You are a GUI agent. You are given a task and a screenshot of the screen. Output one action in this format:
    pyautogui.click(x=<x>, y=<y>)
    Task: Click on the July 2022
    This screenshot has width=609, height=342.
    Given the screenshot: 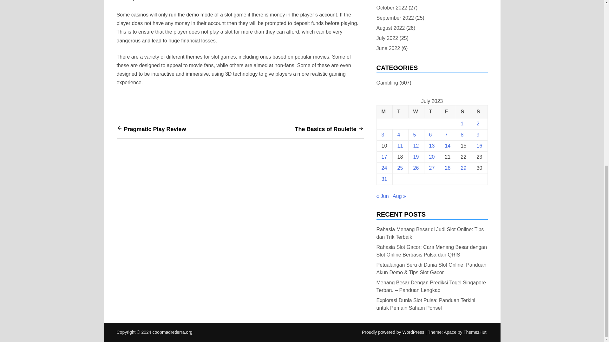 What is the action you would take?
    pyautogui.click(x=387, y=38)
    